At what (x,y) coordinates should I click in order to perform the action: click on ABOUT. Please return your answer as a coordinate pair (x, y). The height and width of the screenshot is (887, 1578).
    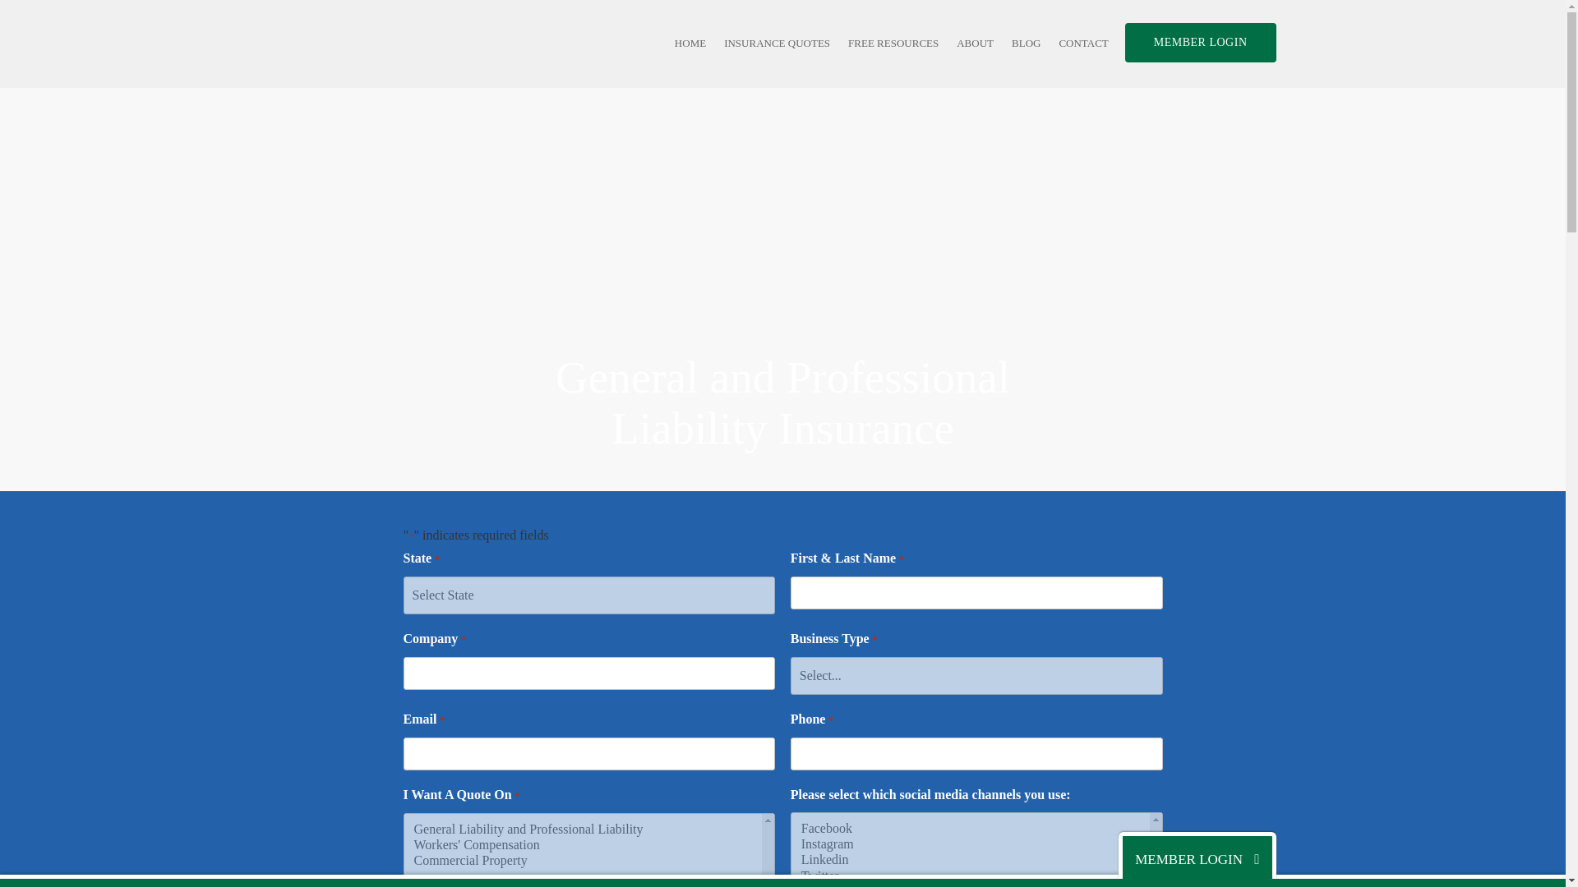
    Looking at the image, I should click on (975, 43).